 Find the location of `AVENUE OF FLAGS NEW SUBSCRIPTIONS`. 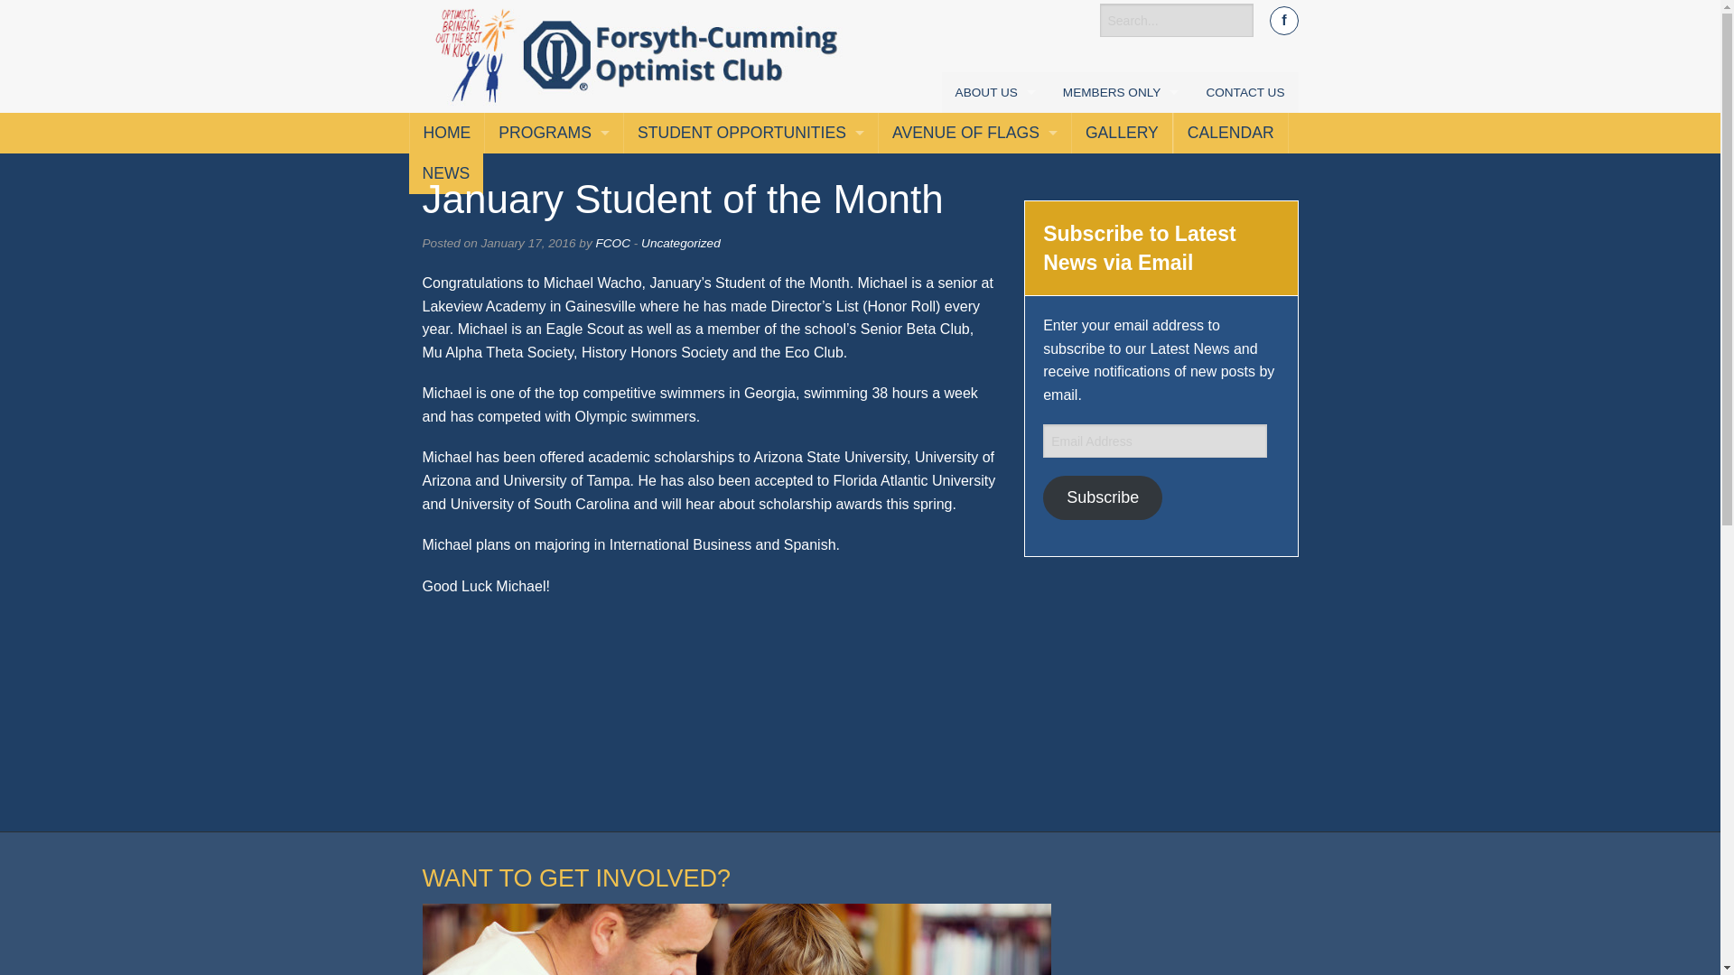

AVENUE OF FLAGS NEW SUBSCRIPTIONS is located at coordinates (975, 173).